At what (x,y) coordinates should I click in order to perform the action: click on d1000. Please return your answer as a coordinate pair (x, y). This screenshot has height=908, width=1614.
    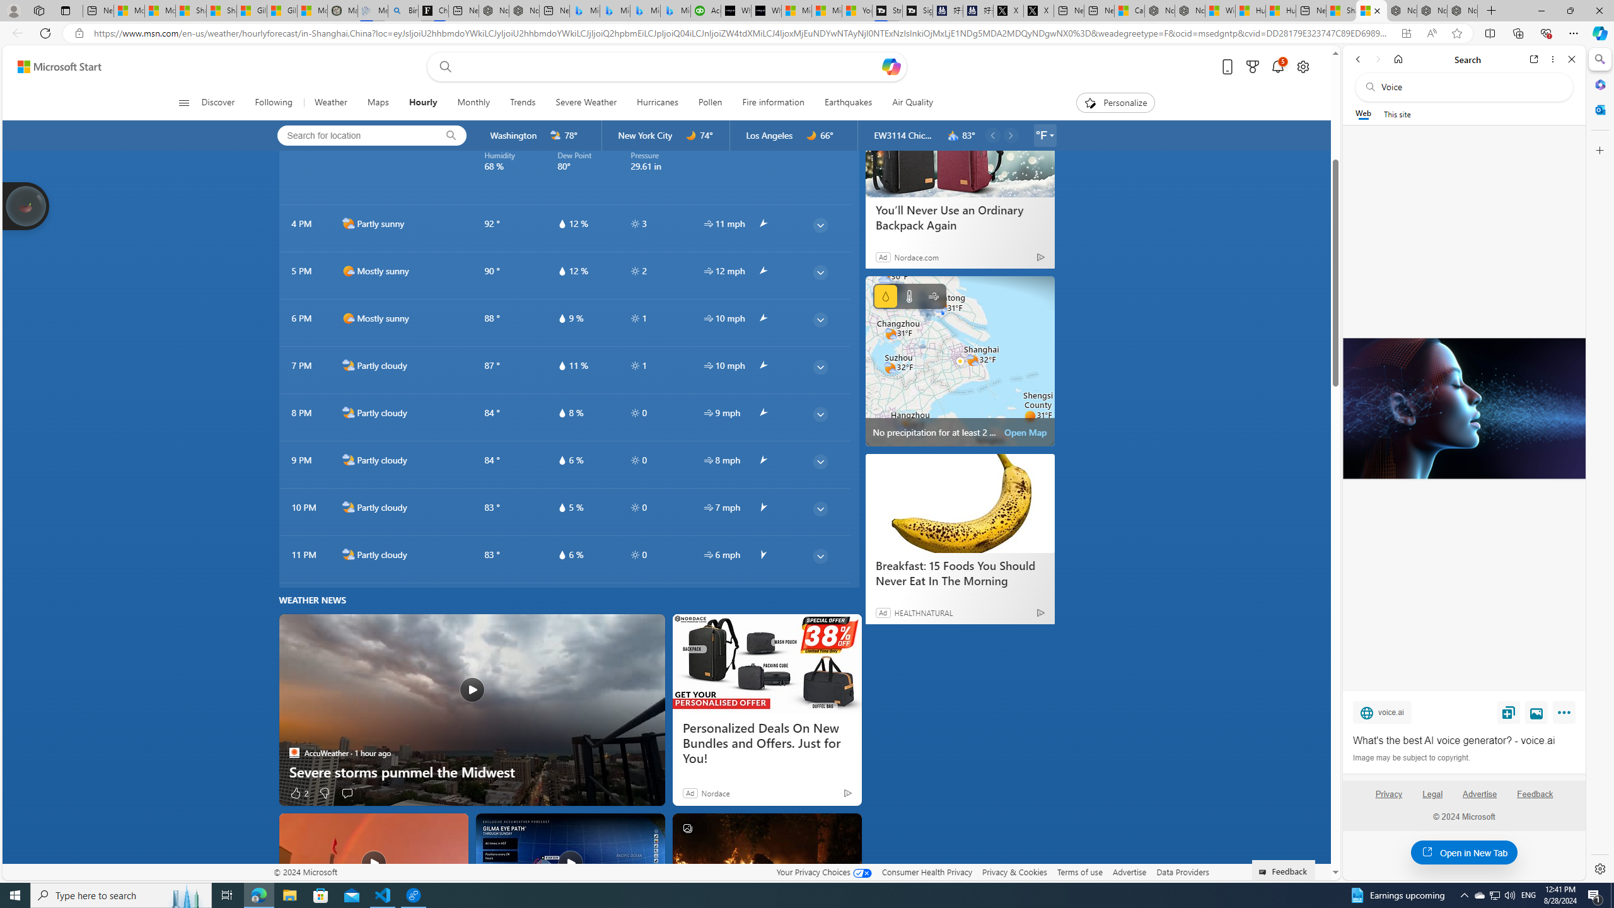
    Looking at the image, I should click on (348, 318).